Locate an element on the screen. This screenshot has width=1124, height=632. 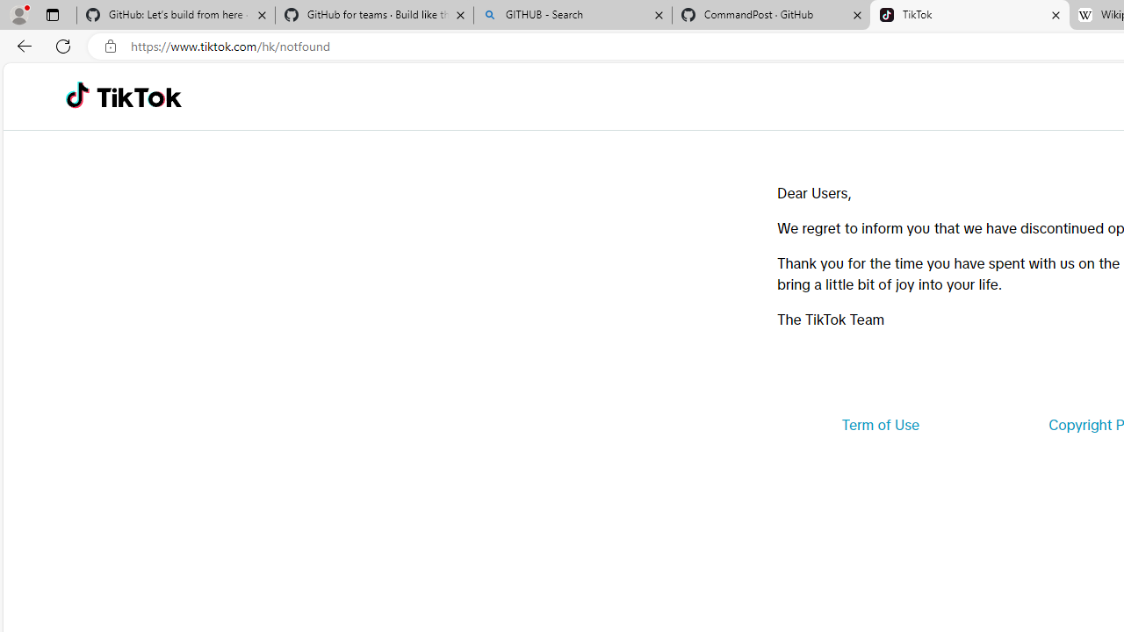
TikTok is located at coordinates (969, 16).